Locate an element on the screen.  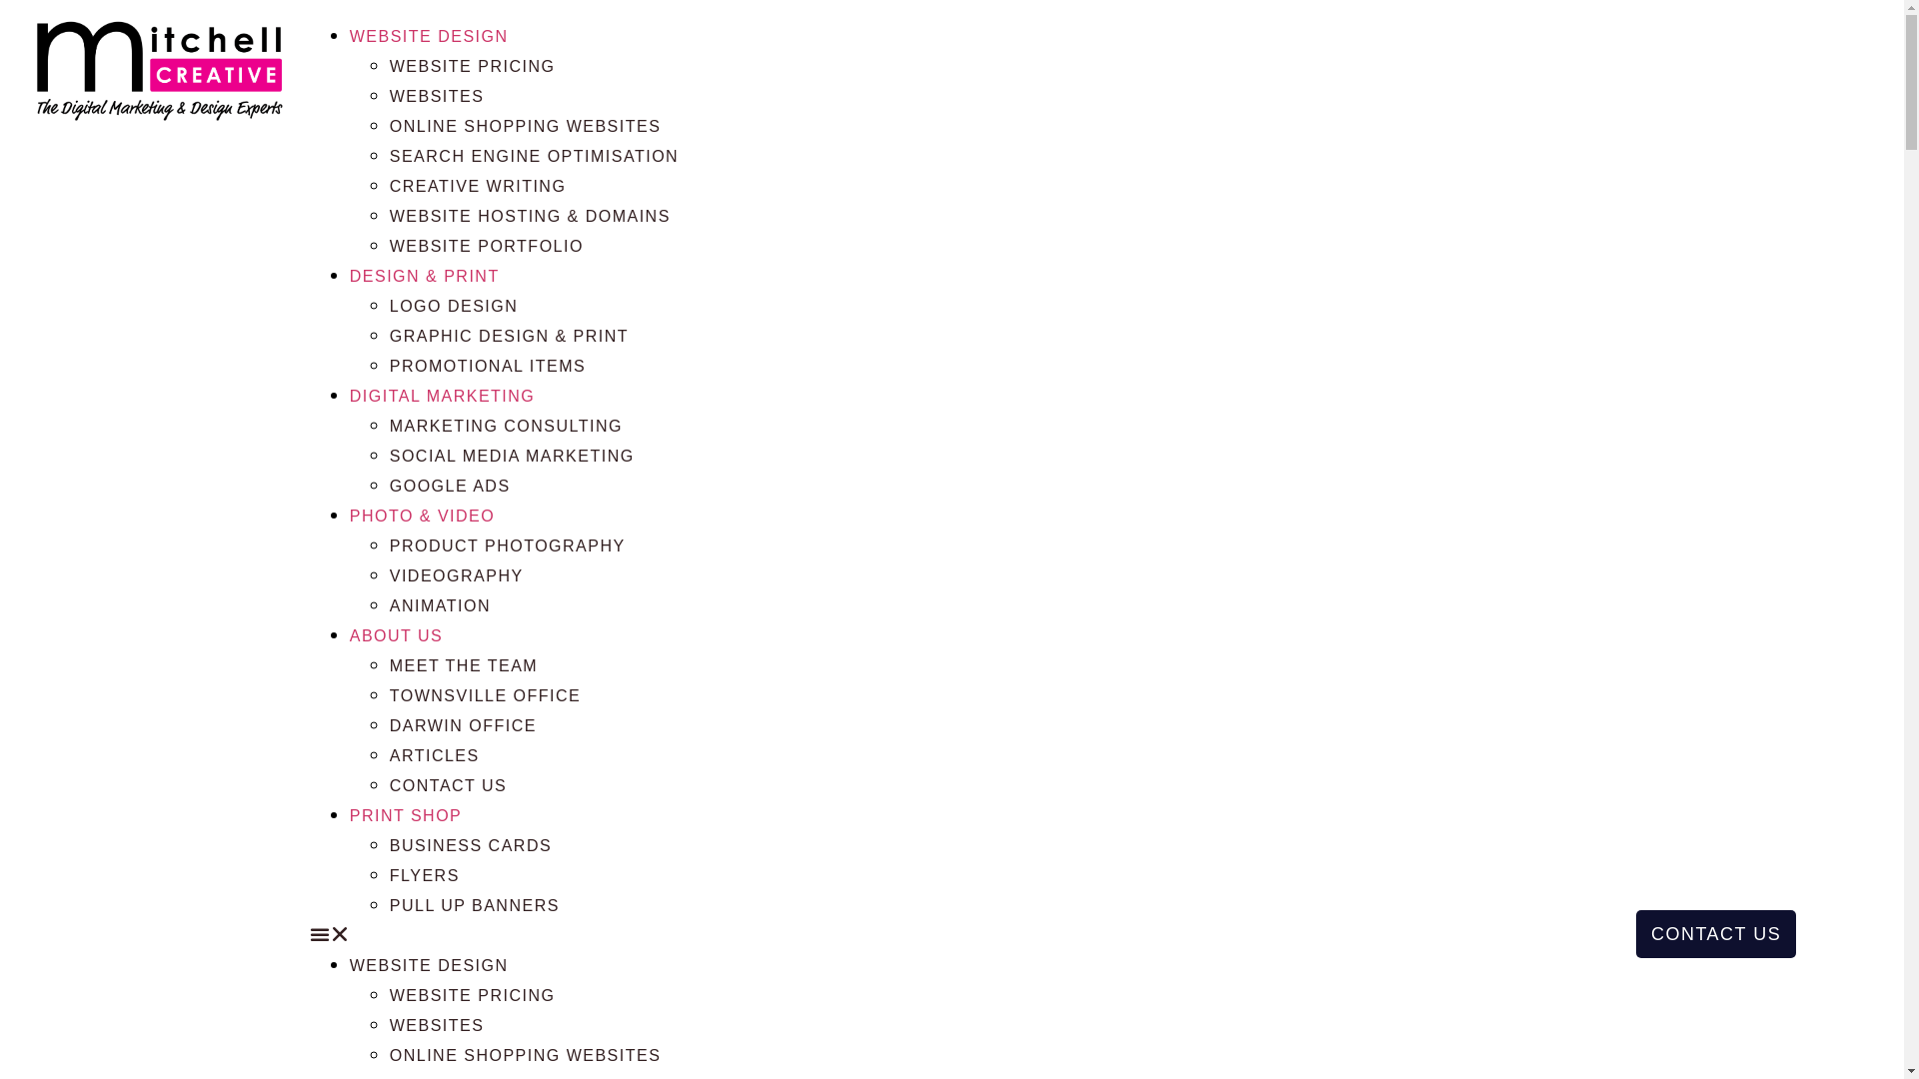
ABOUT US is located at coordinates (397, 635).